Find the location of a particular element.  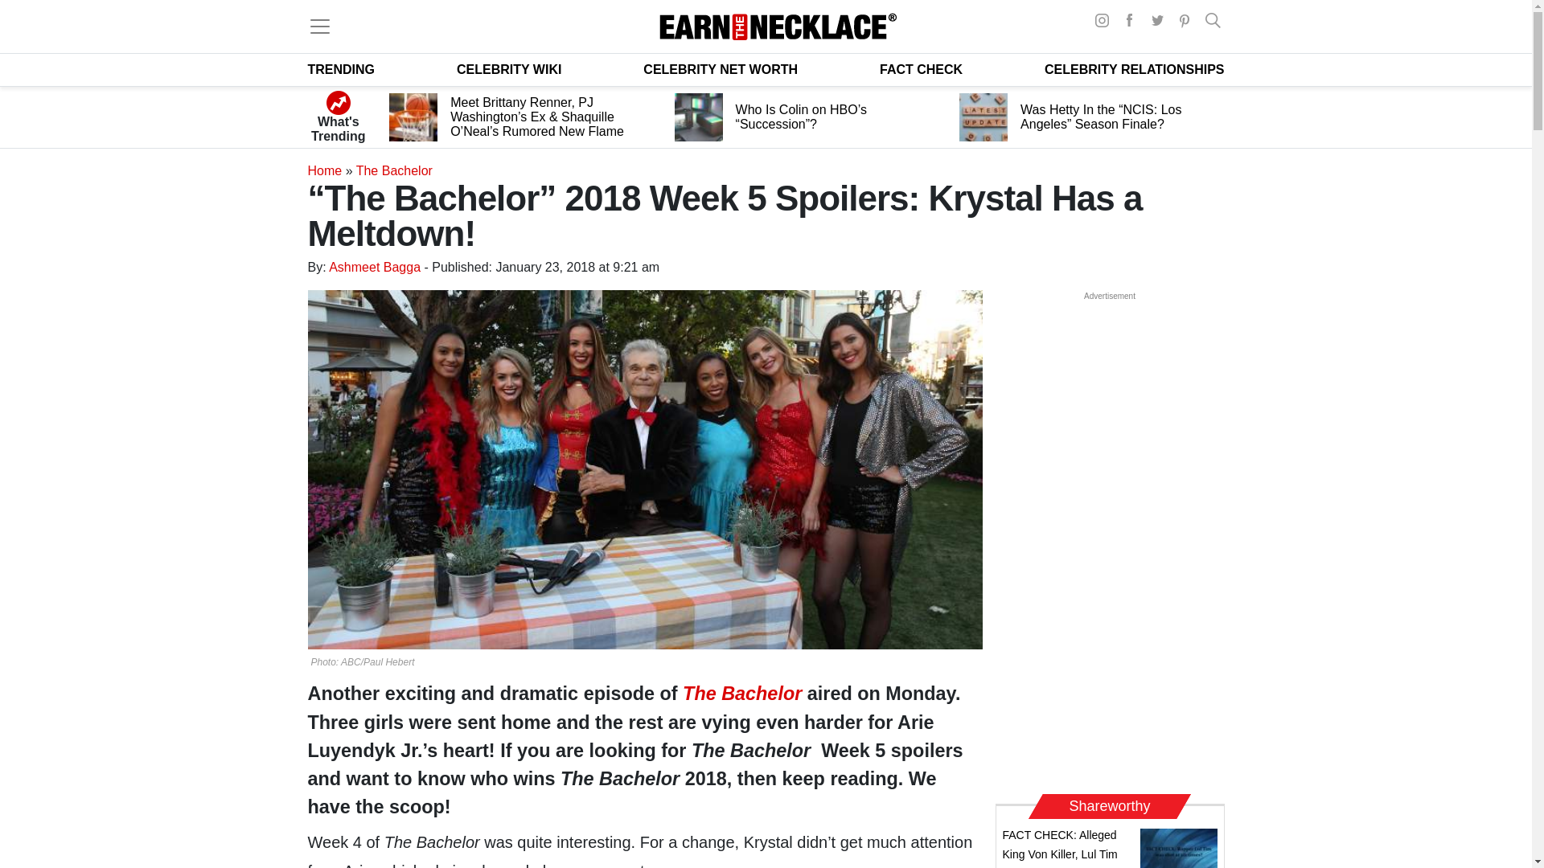

Menu is located at coordinates (319, 26).